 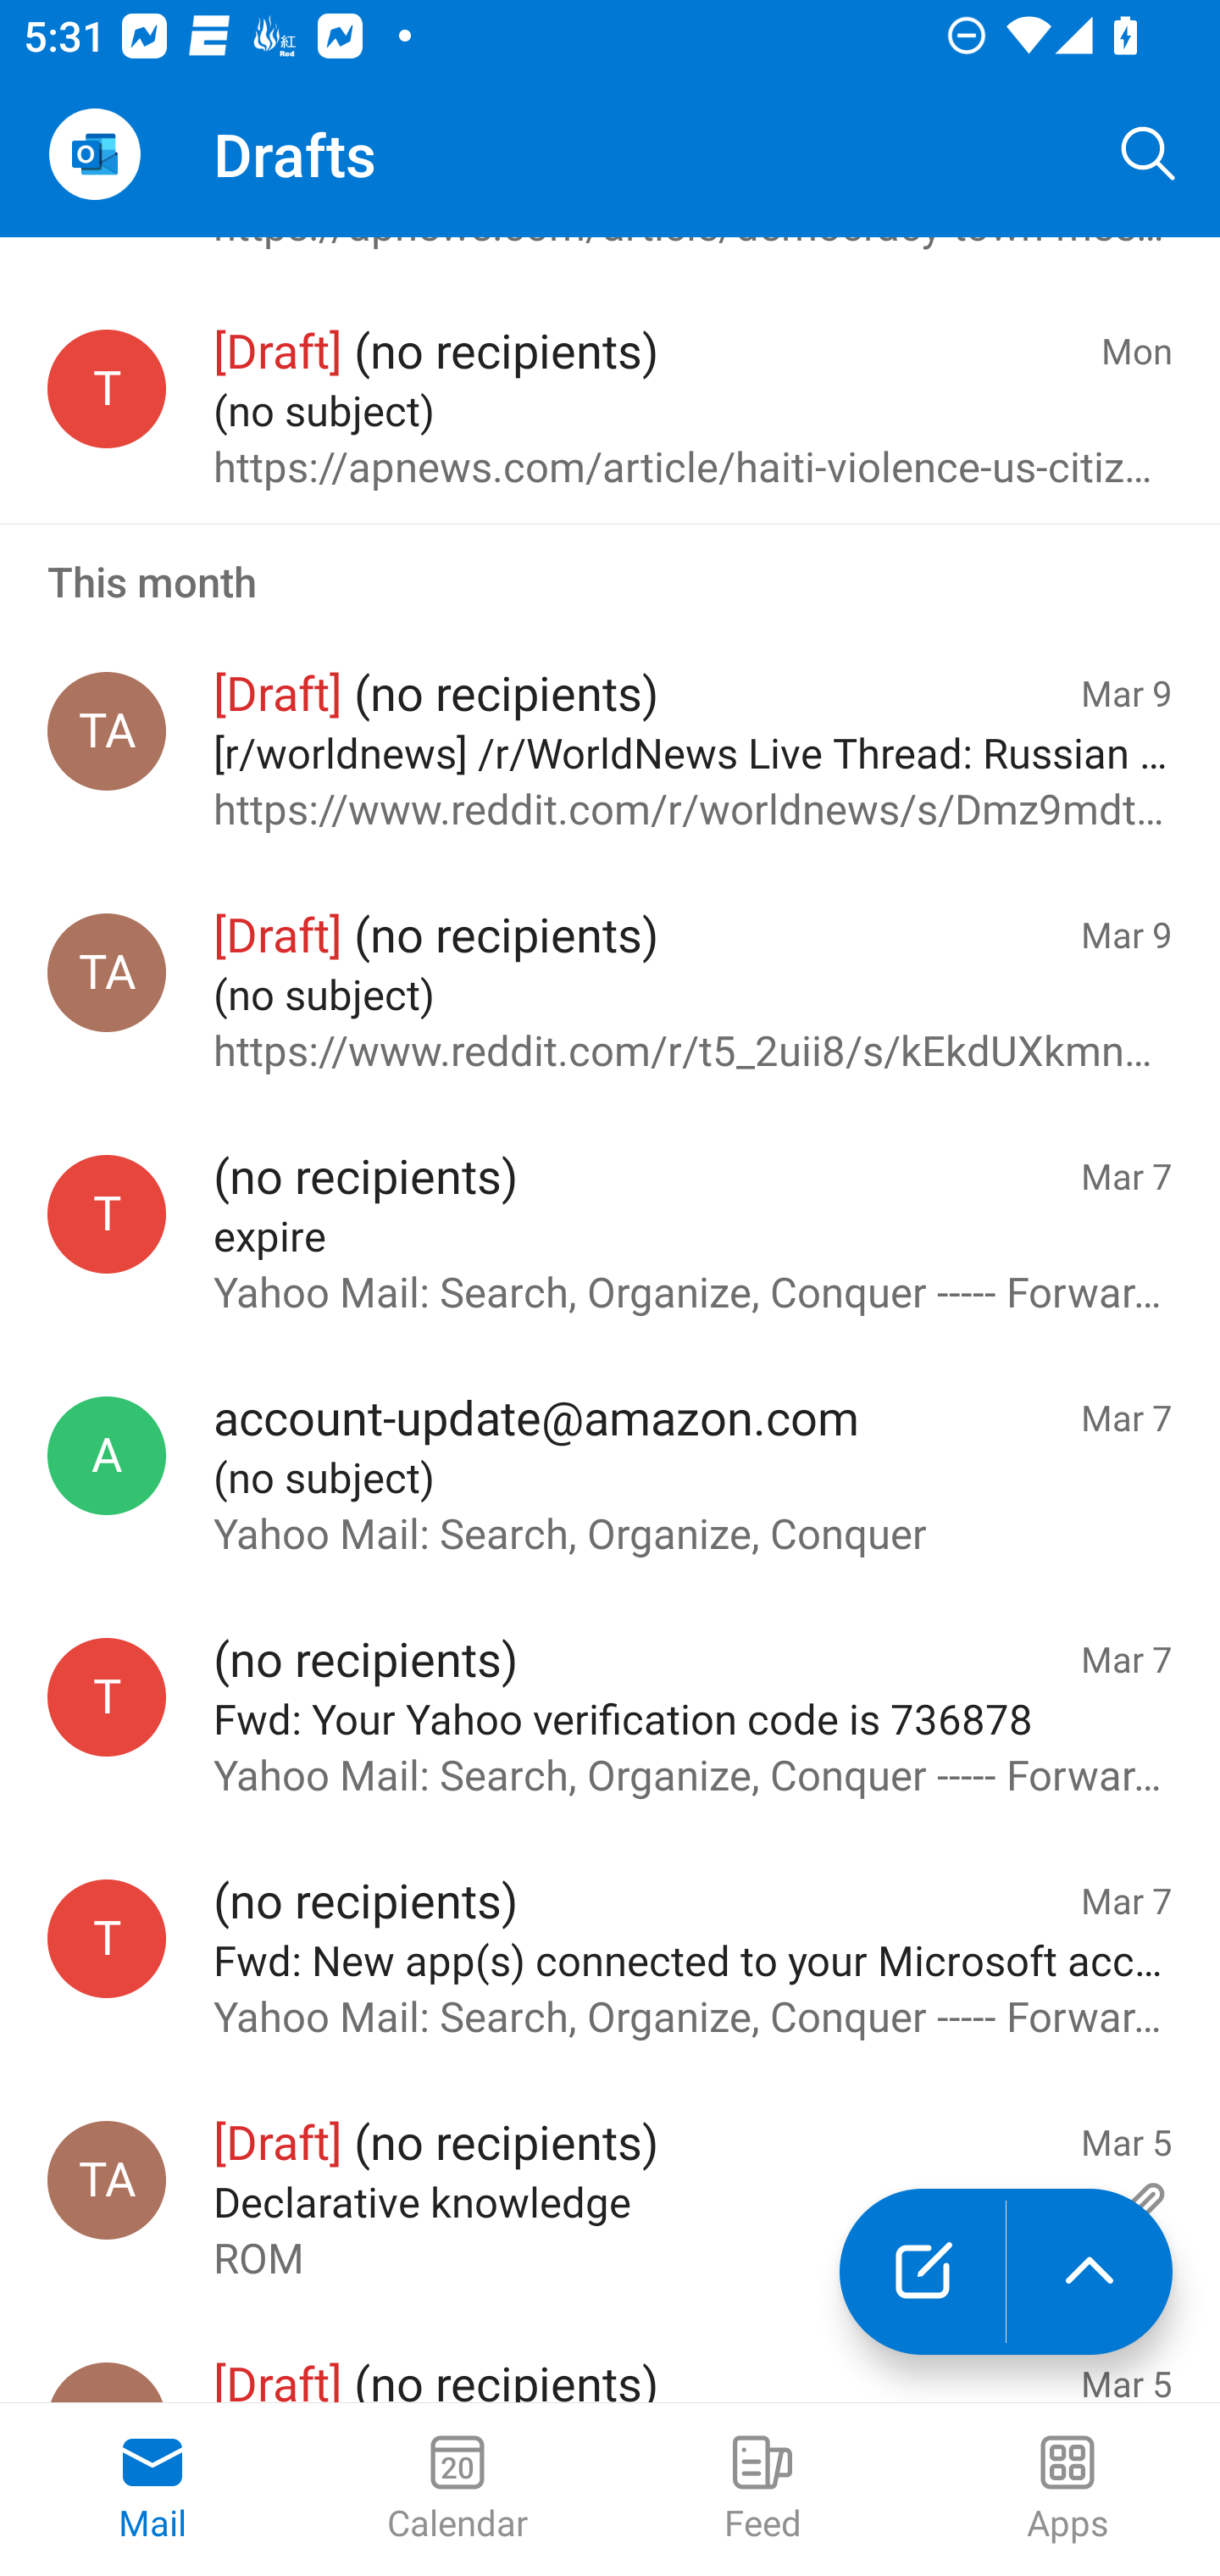 I want to click on Open Navigation Drawer, so click(x=94, y=154).